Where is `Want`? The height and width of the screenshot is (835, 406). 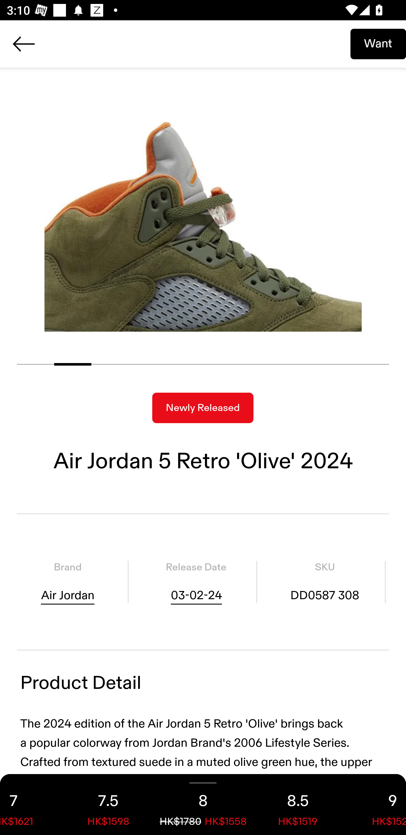 Want is located at coordinates (378, 44).